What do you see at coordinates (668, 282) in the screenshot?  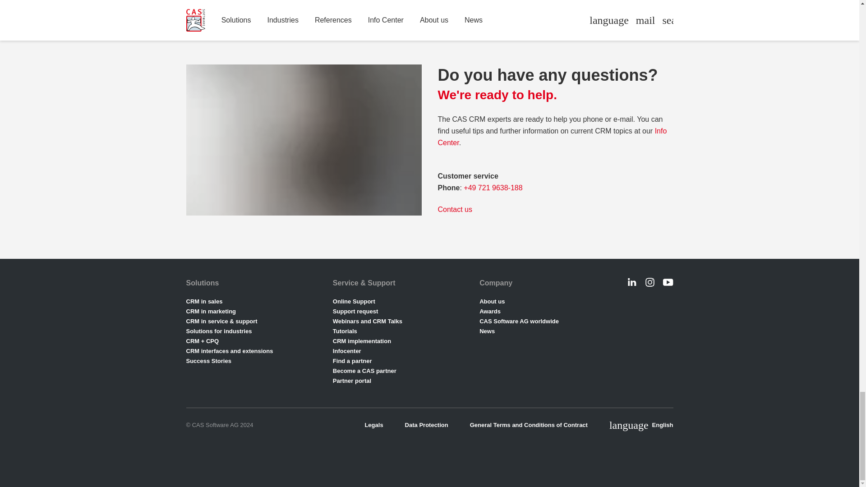 I see `YouTube` at bounding box center [668, 282].